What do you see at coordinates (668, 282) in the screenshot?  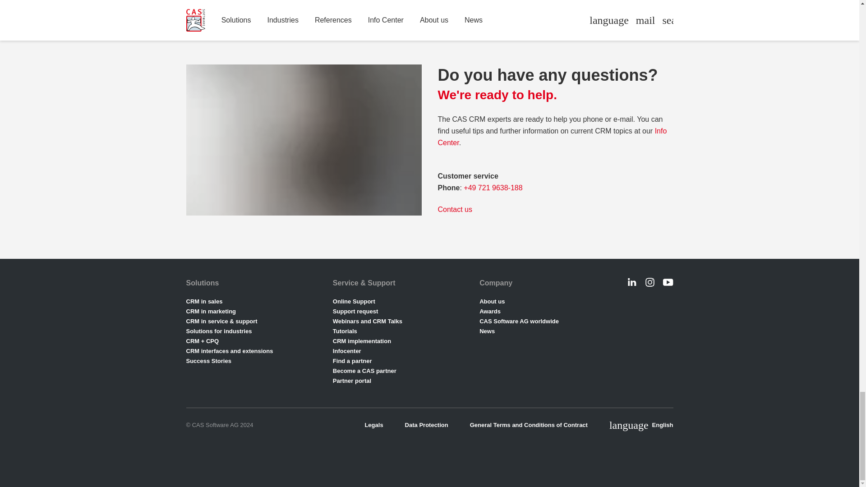 I see `YouTube` at bounding box center [668, 282].